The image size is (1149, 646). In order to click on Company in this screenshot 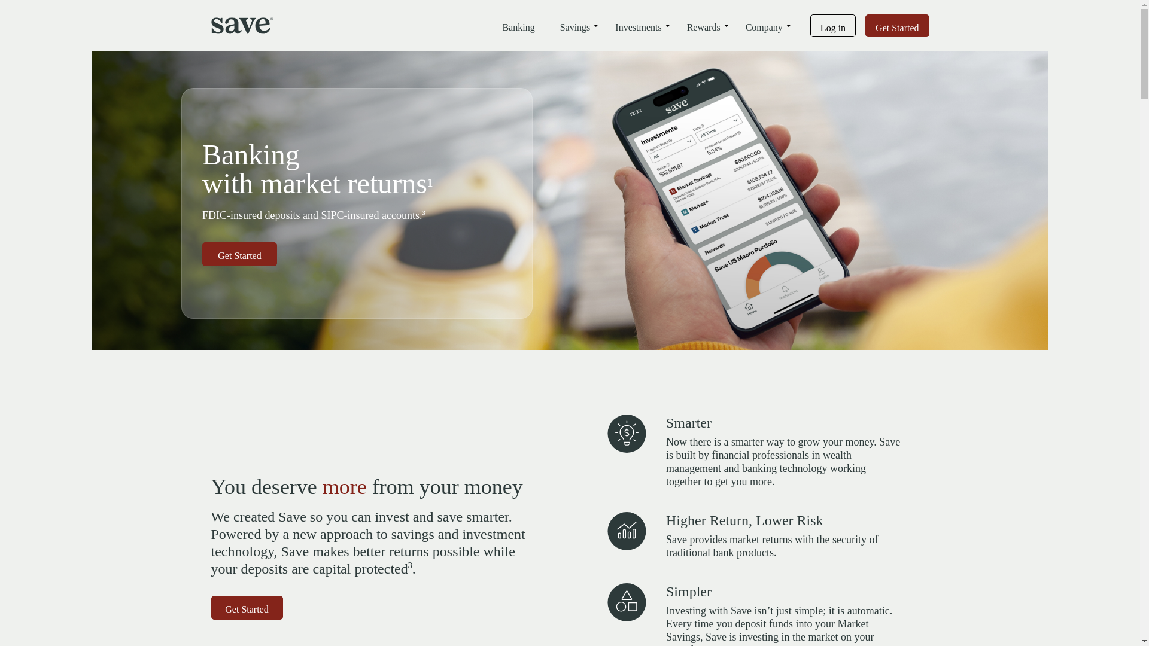, I will do `click(764, 25)`.